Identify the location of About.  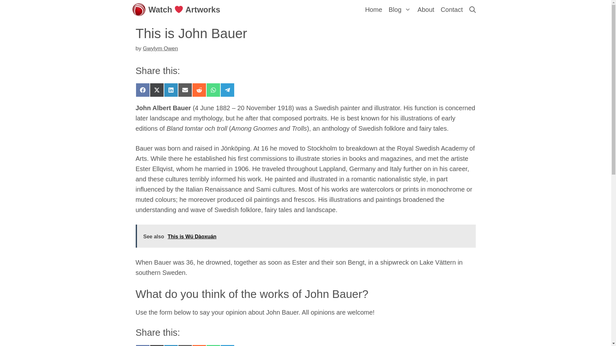
(425, 10).